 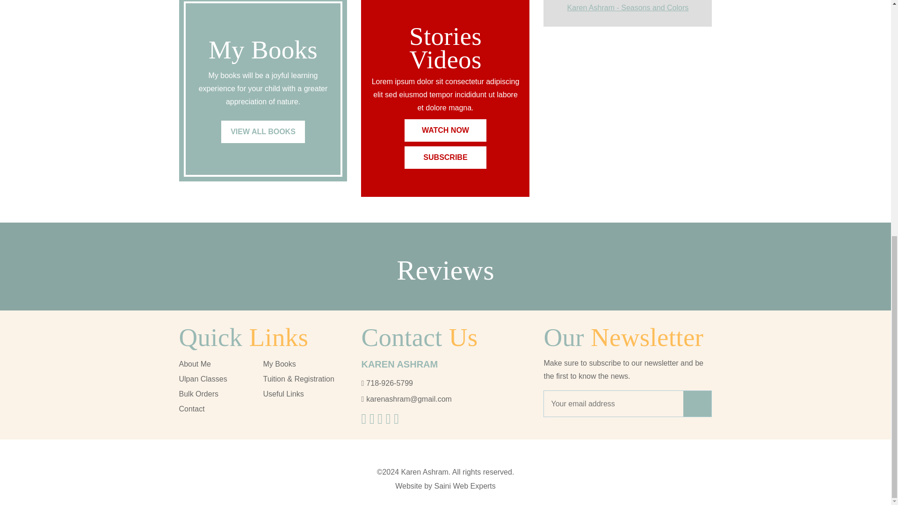 I want to click on Karen Ashram - Seasons and Colors, so click(x=628, y=7).